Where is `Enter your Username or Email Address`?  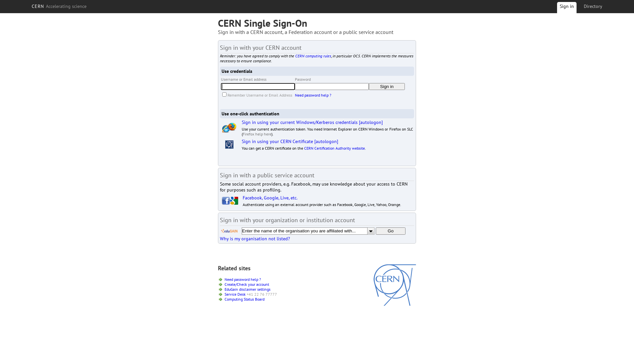
Enter your Username or Email Address is located at coordinates (258, 86).